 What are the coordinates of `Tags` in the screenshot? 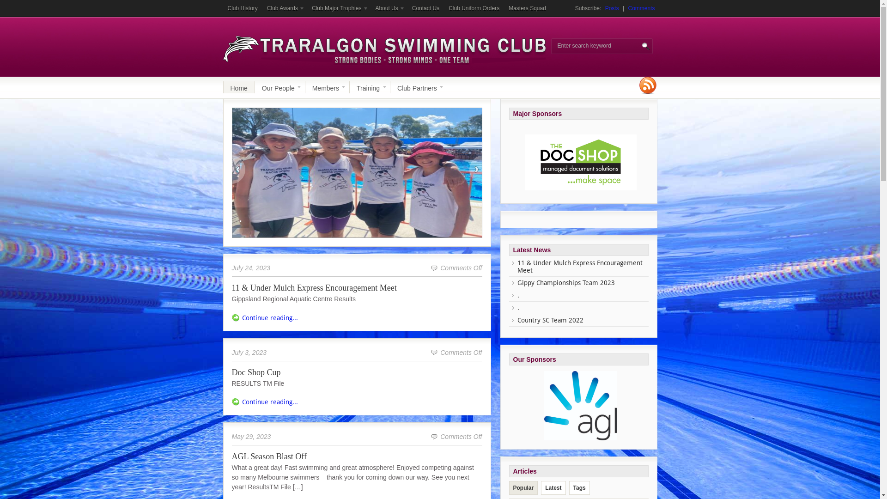 It's located at (579, 488).